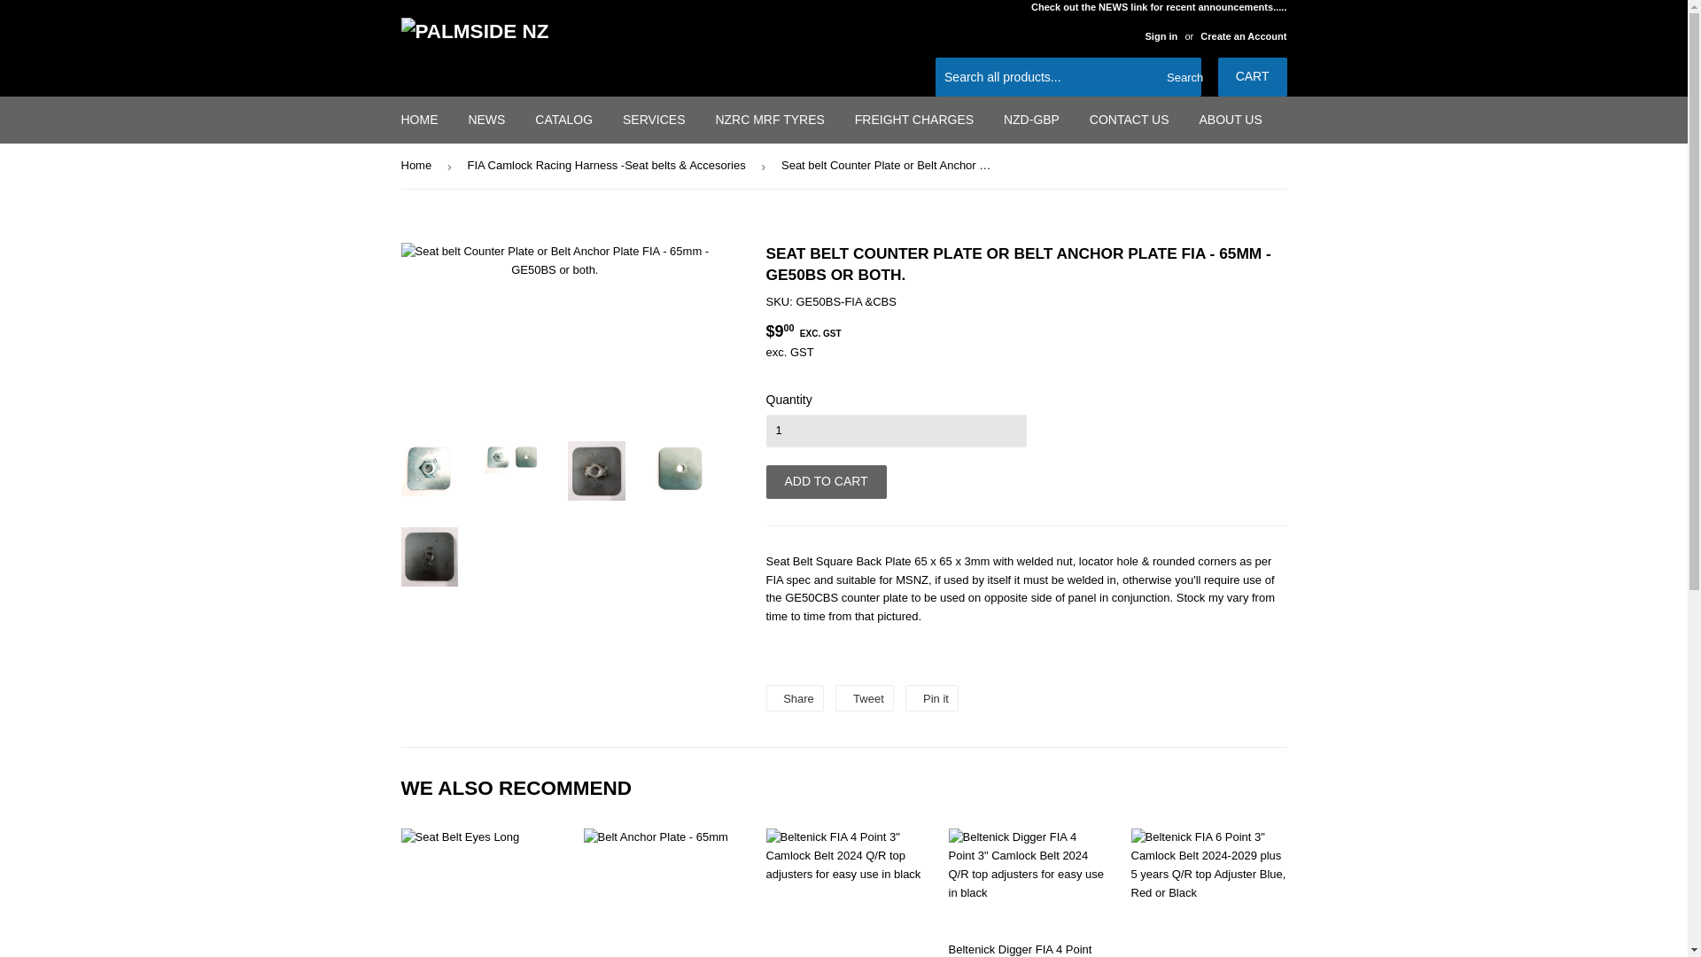 This screenshot has width=1701, height=957. What do you see at coordinates (1159, 21) in the screenshot?
I see `Check out the NEWS link for recent announcements.....` at bounding box center [1159, 21].